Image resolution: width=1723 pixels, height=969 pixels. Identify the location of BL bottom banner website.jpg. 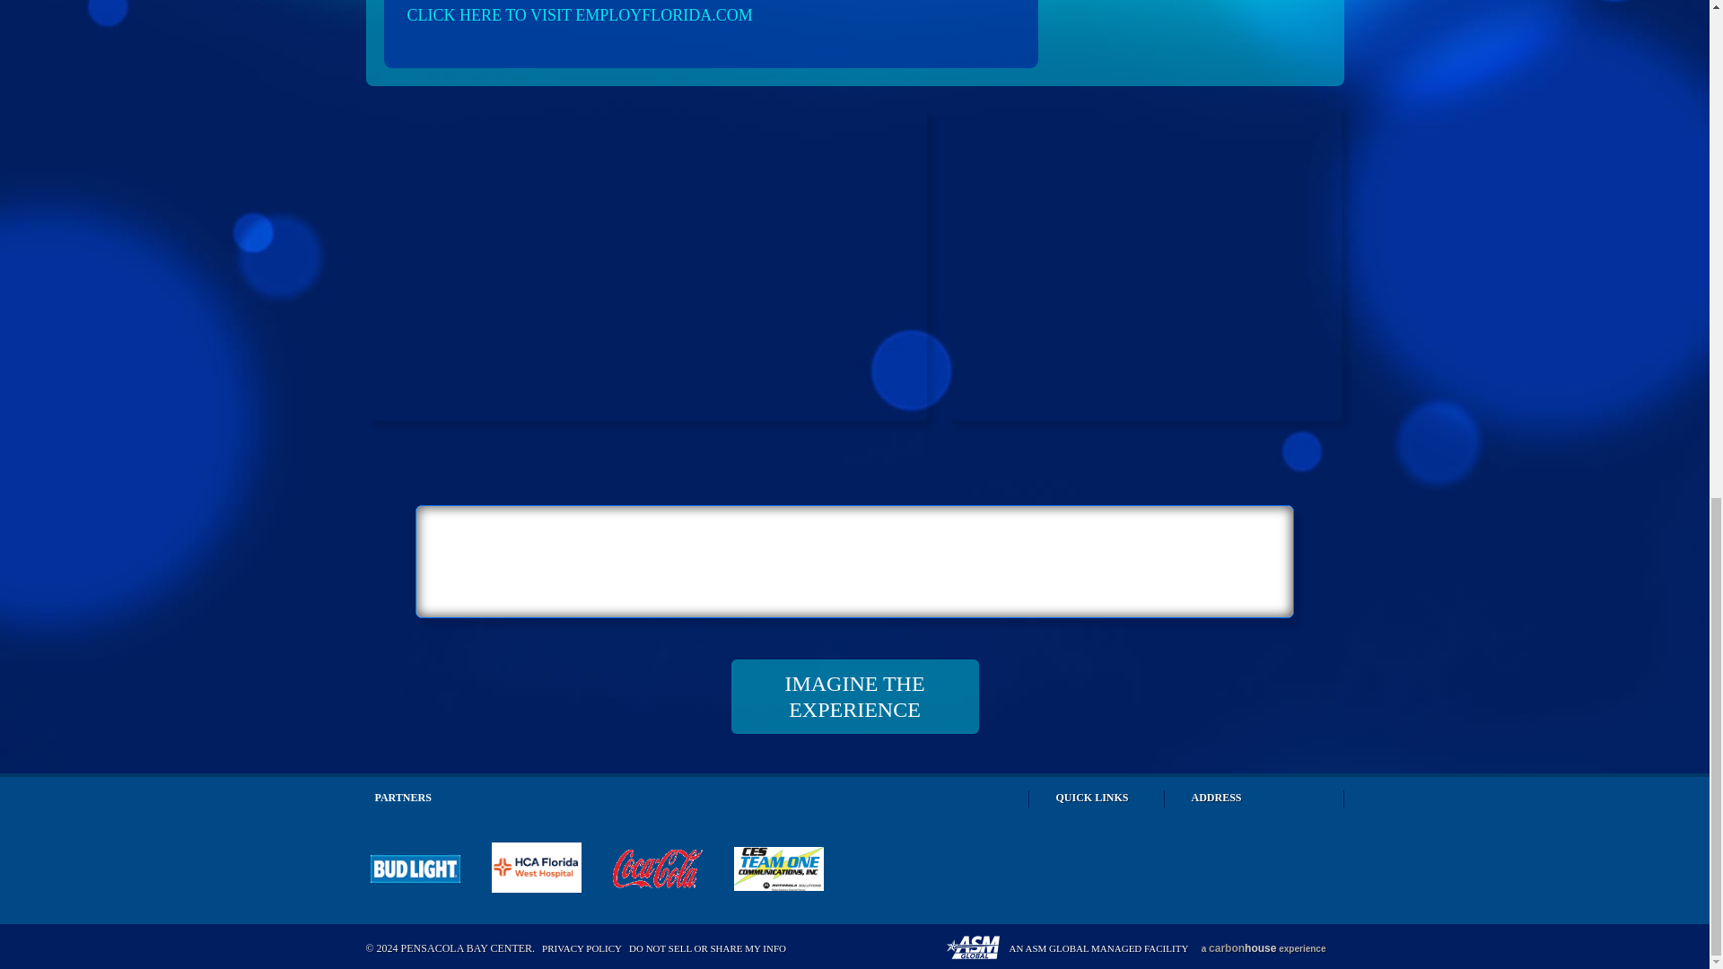
(415, 868).